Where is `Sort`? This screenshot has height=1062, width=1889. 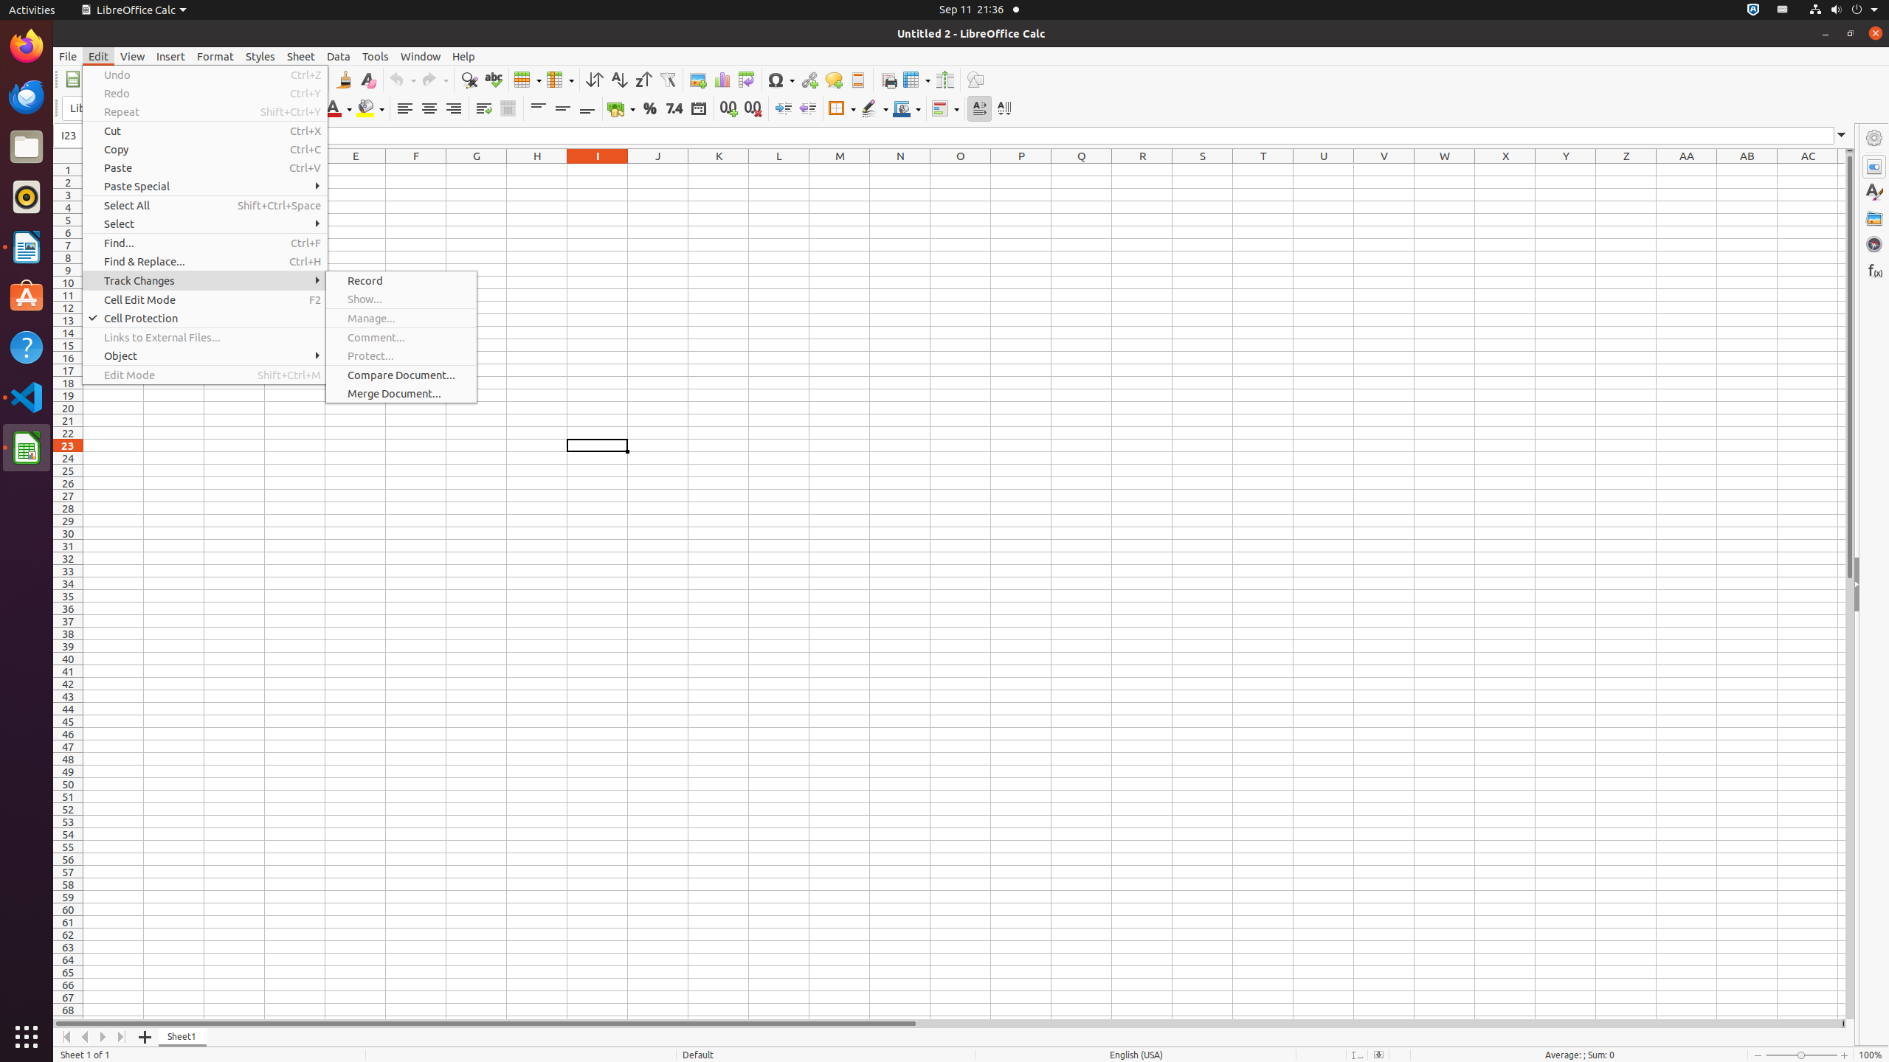 Sort is located at coordinates (595, 80).